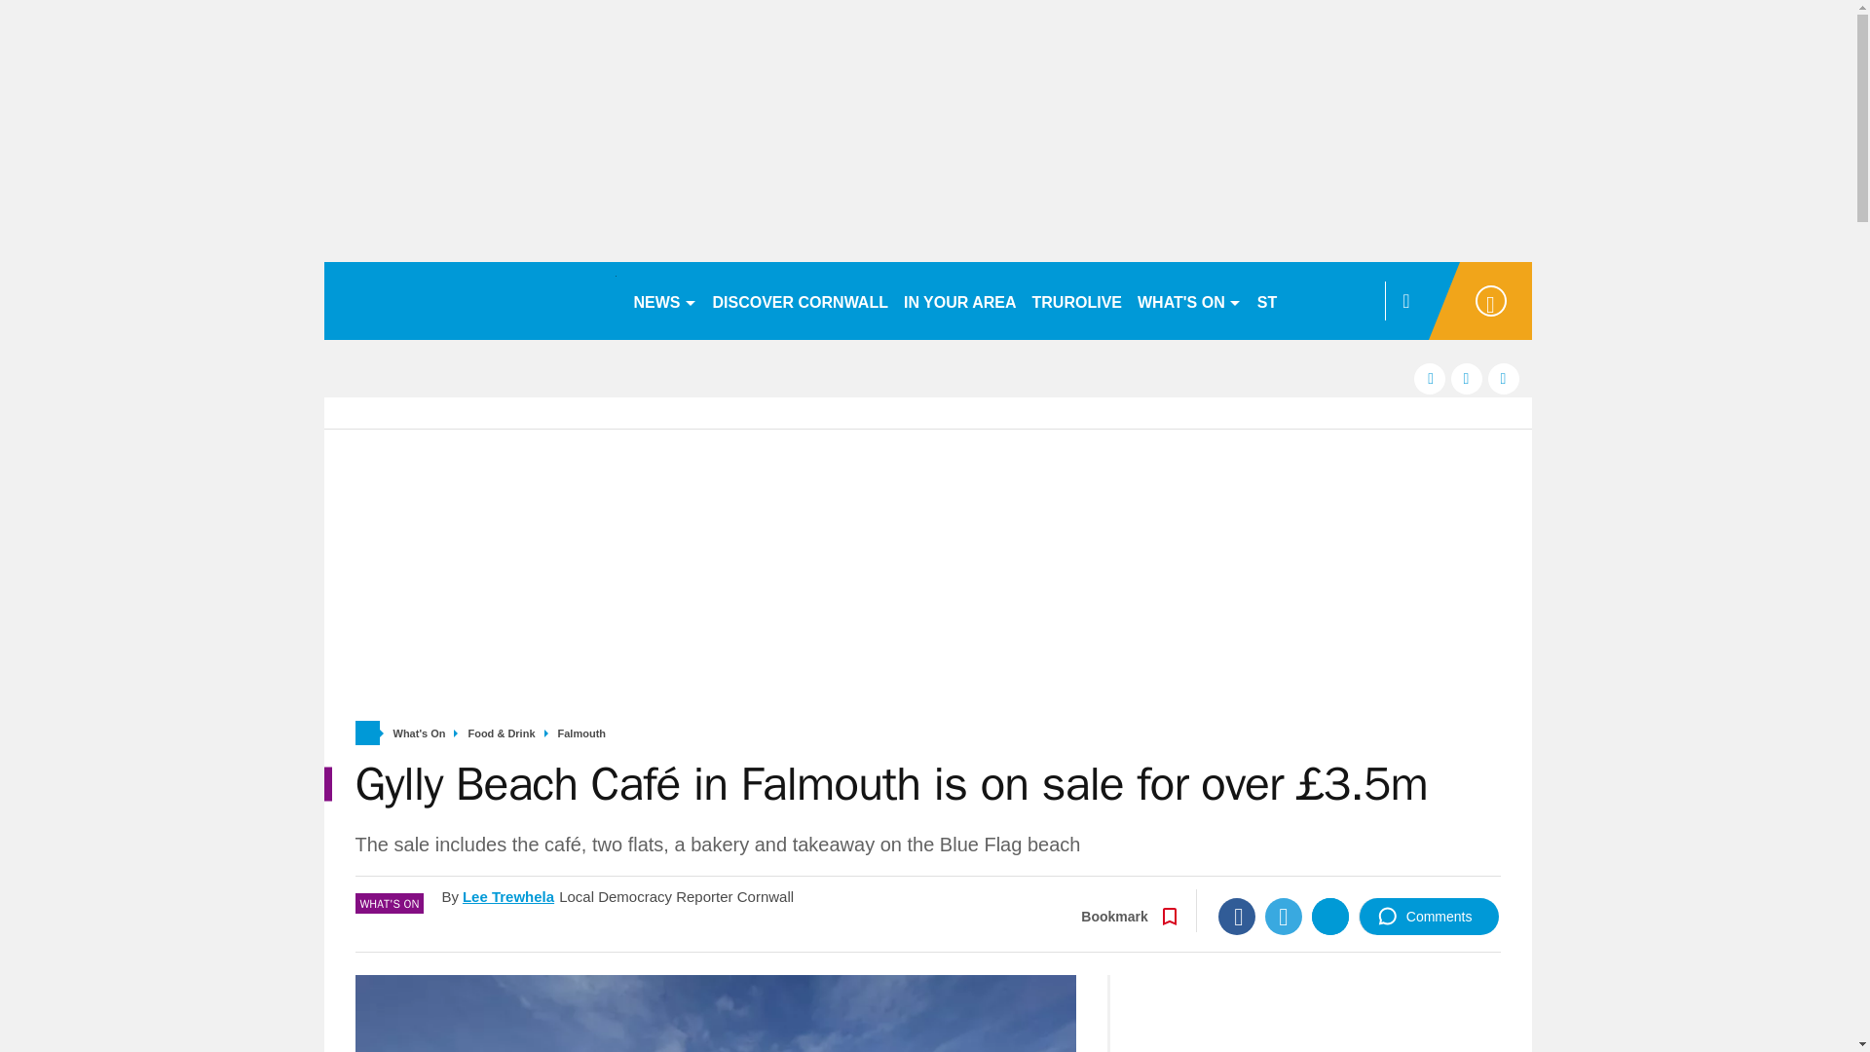  What do you see at coordinates (960, 300) in the screenshot?
I see `IN YOUR AREA` at bounding box center [960, 300].